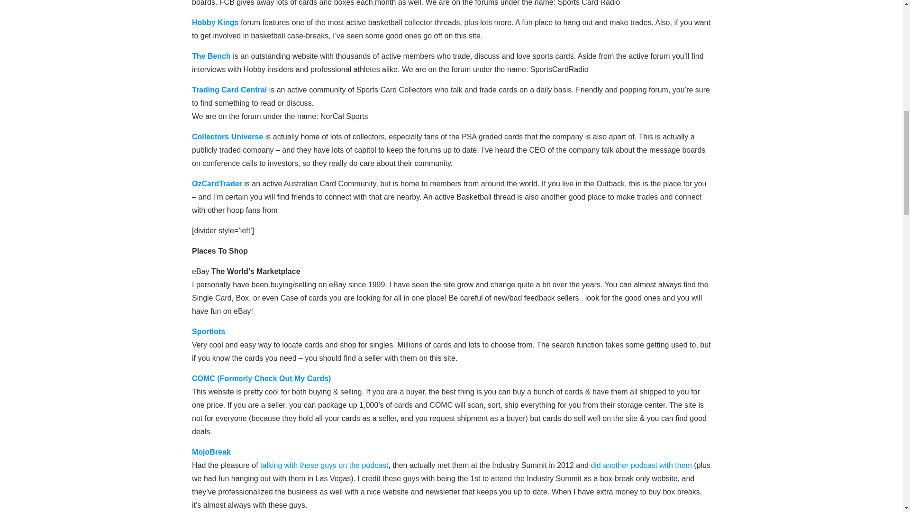  What do you see at coordinates (324, 466) in the screenshot?
I see `talking with these guys on the podcast` at bounding box center [324, 466].